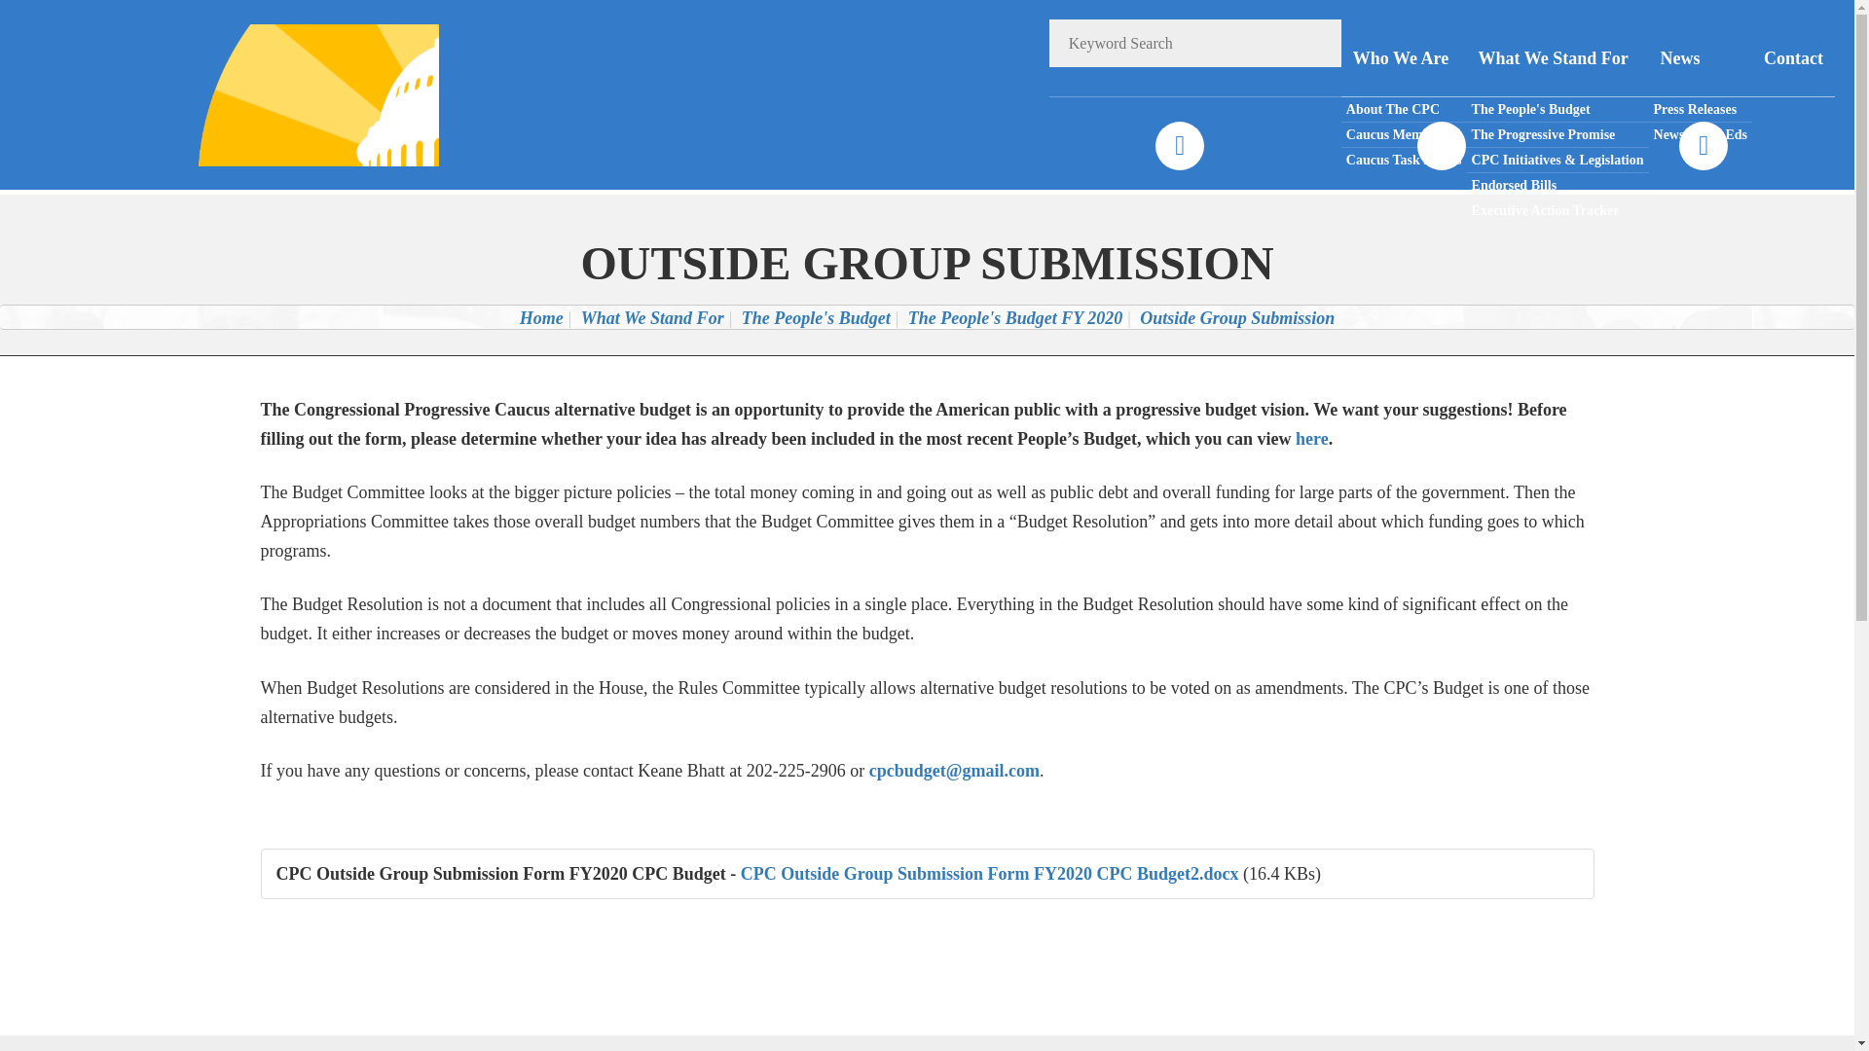 Image resolution: width=1869 pixels, height=1051 pixels. Describe the element at coordinates (926, 263) in the screenshot. I see `OUTSIDE GROUP SUBMISSION` at that location.